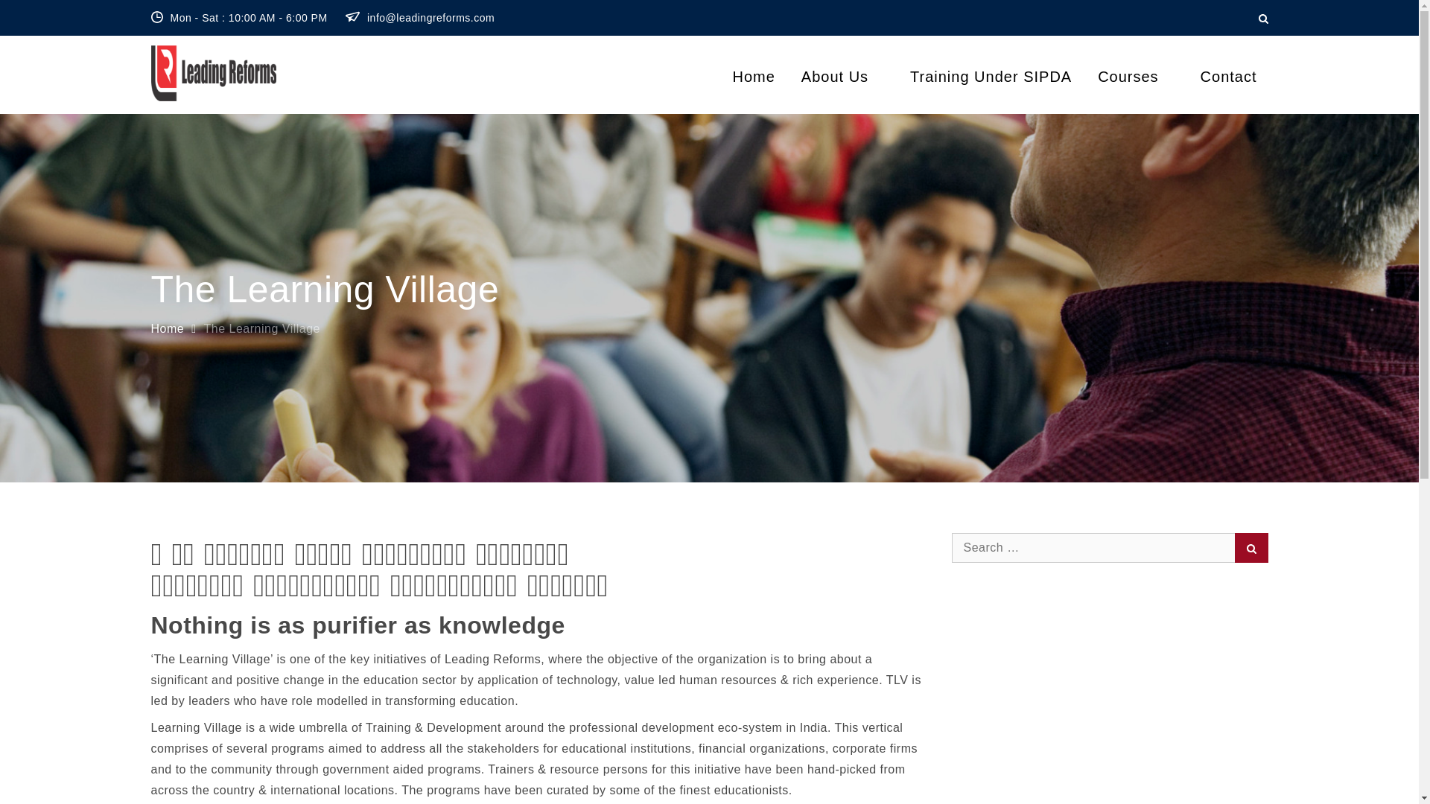 This screenshot has width=1430, height=804. What do you see at coordinates (1136, 76) in the screenshot?
I see `Courses` at bounding box center [1136, 76].